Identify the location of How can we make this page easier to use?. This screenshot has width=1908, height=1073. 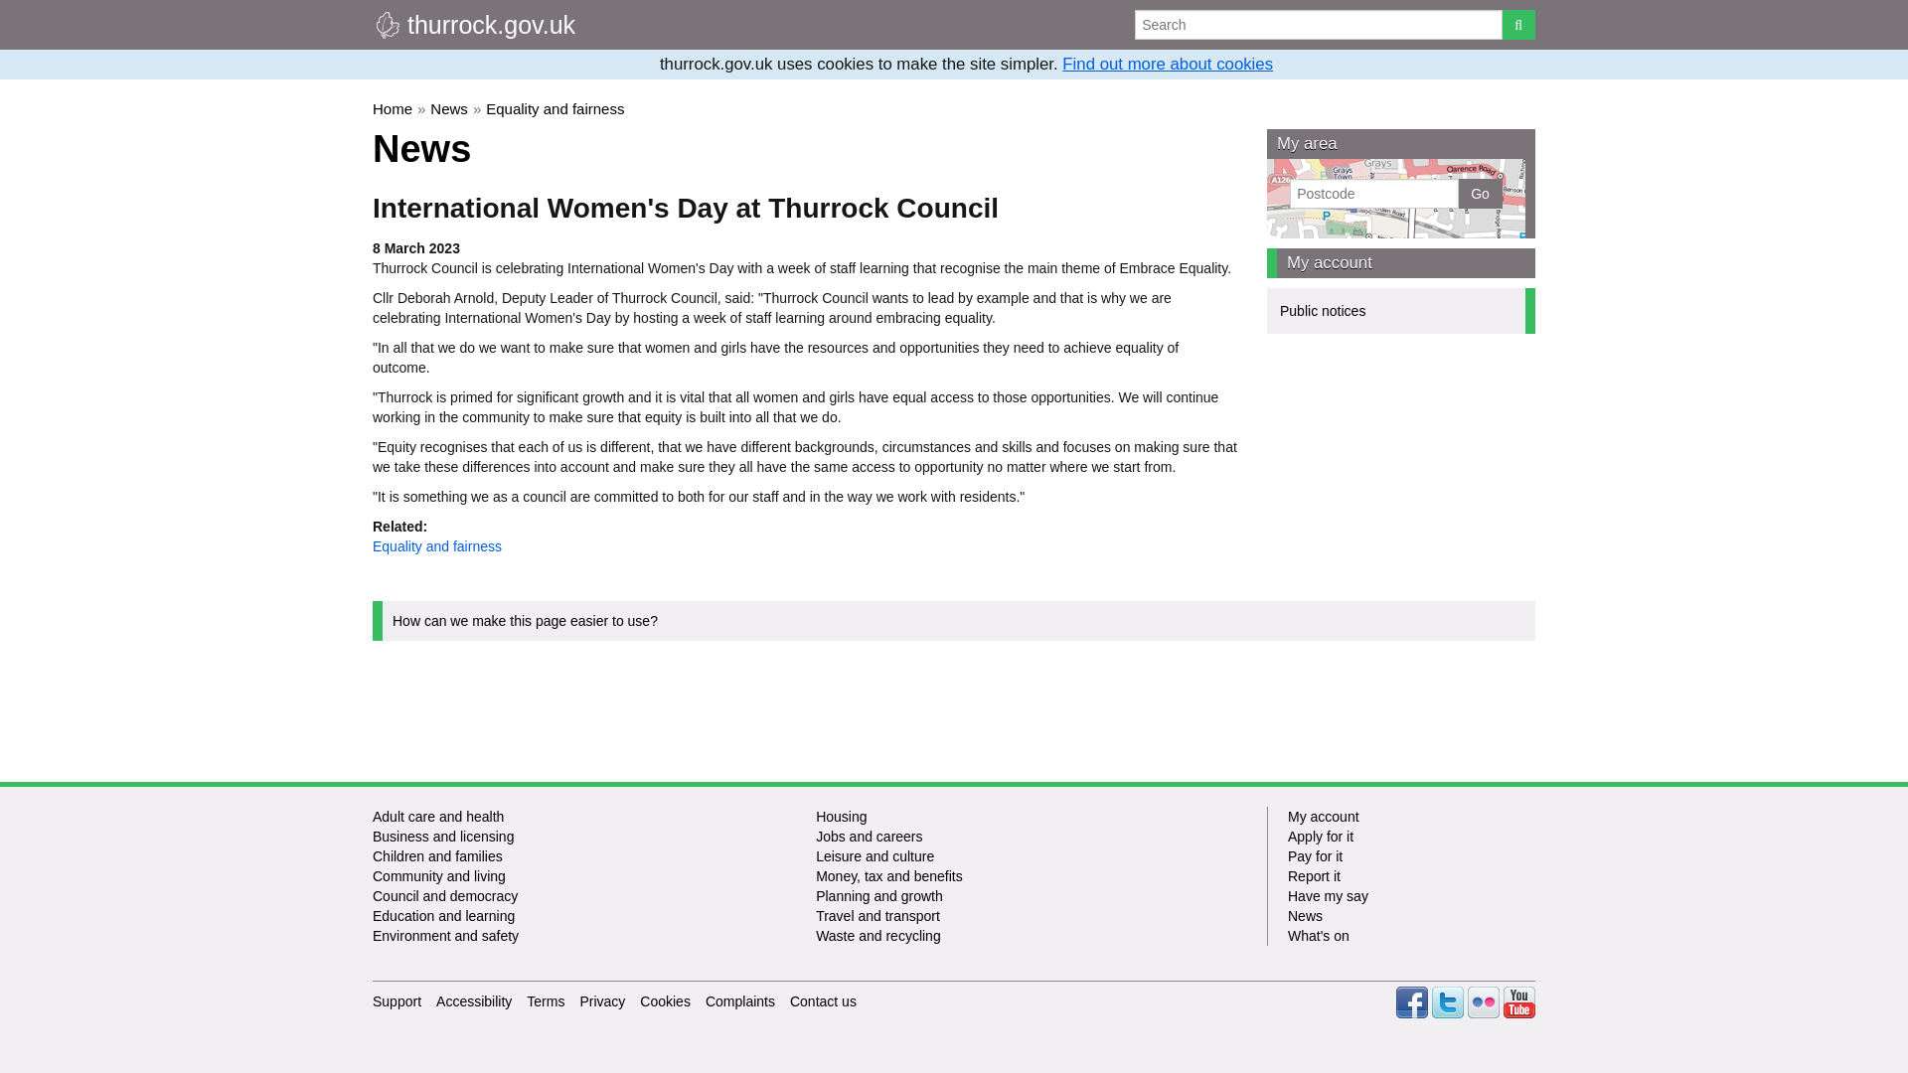
(525, 620).